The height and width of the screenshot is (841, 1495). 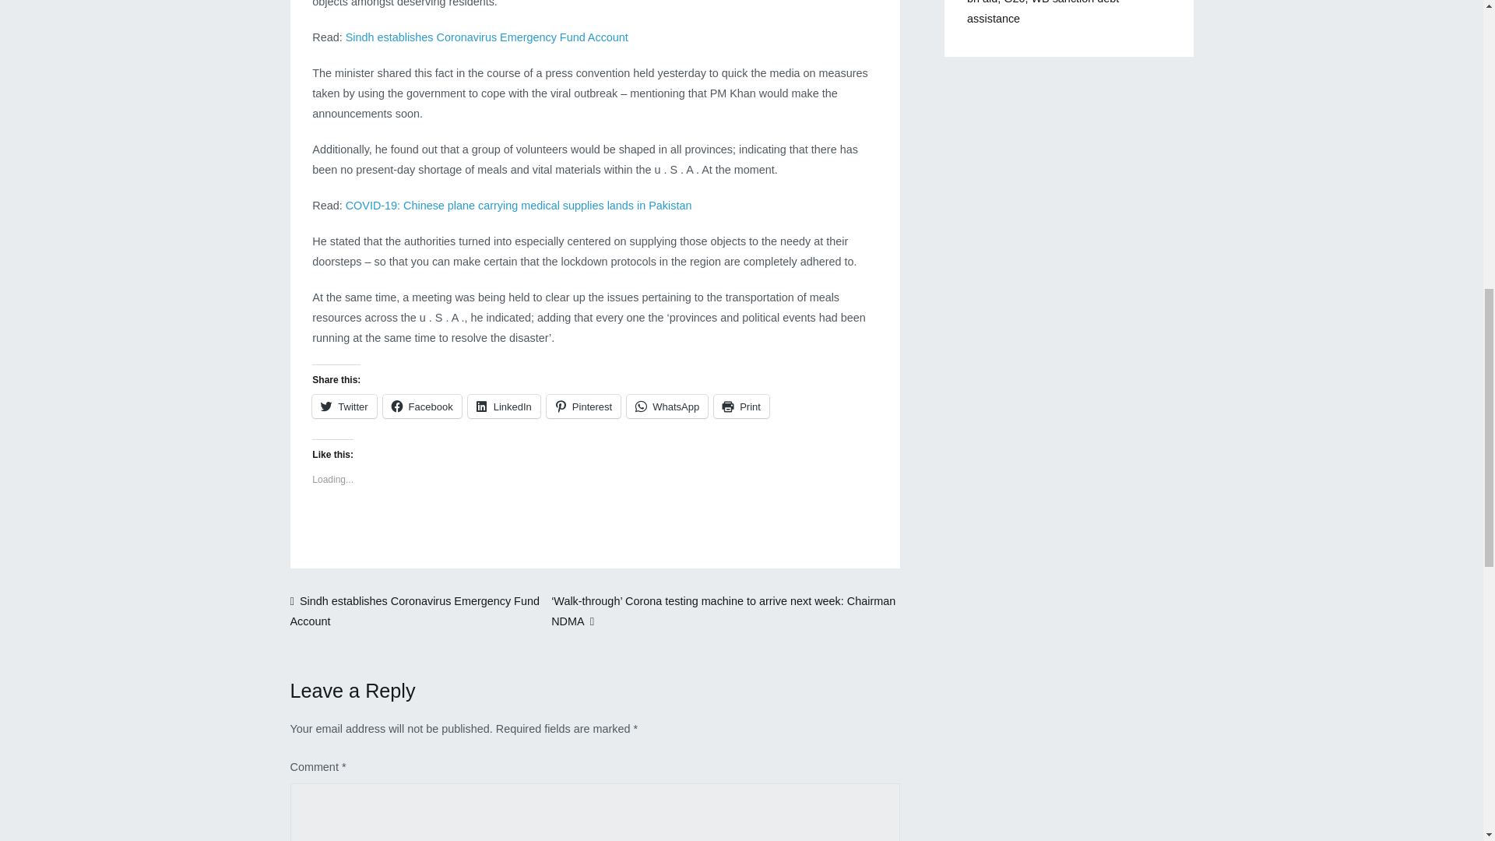 What do you see at coordinates (667, 406) in the screenshot?
I see `Click to share on WhatsApp` at bounding box center [667, 406].